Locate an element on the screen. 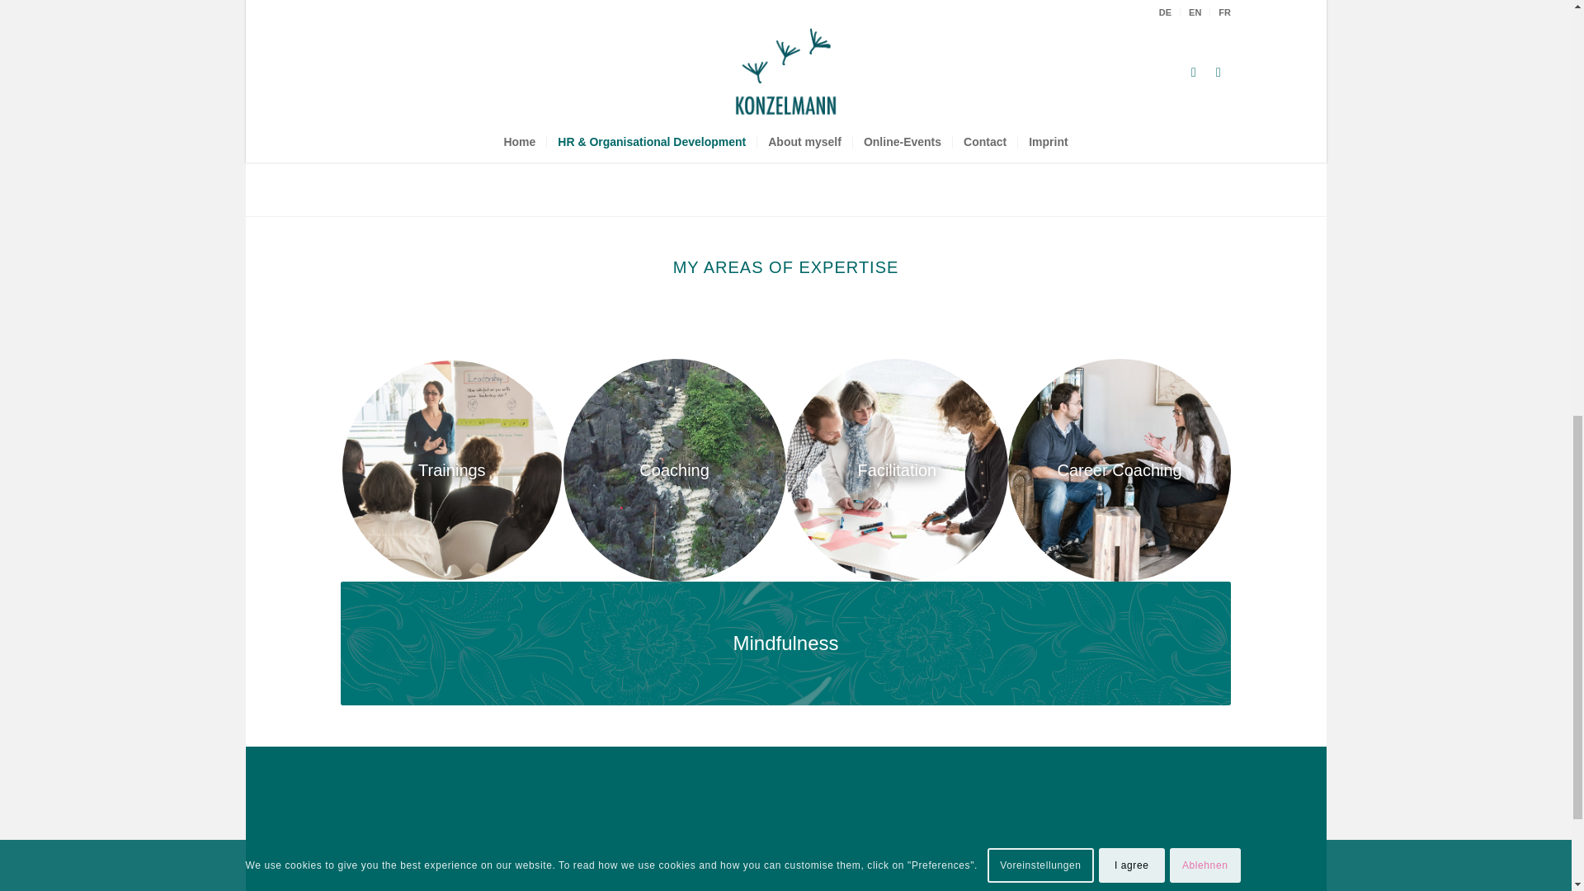  Coaching is located at coordinates (675, 470).